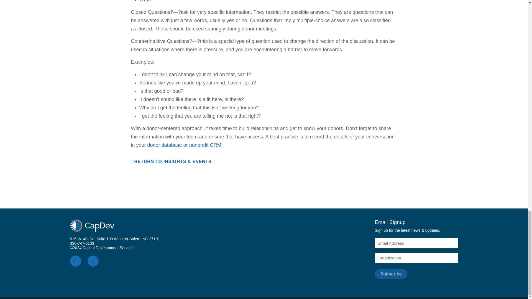 This screenshot has height=299, width=532. What do you see at coordinates (391, 274) in the screenshot?
I see `Subscribe` at bounding box center [391, 274].